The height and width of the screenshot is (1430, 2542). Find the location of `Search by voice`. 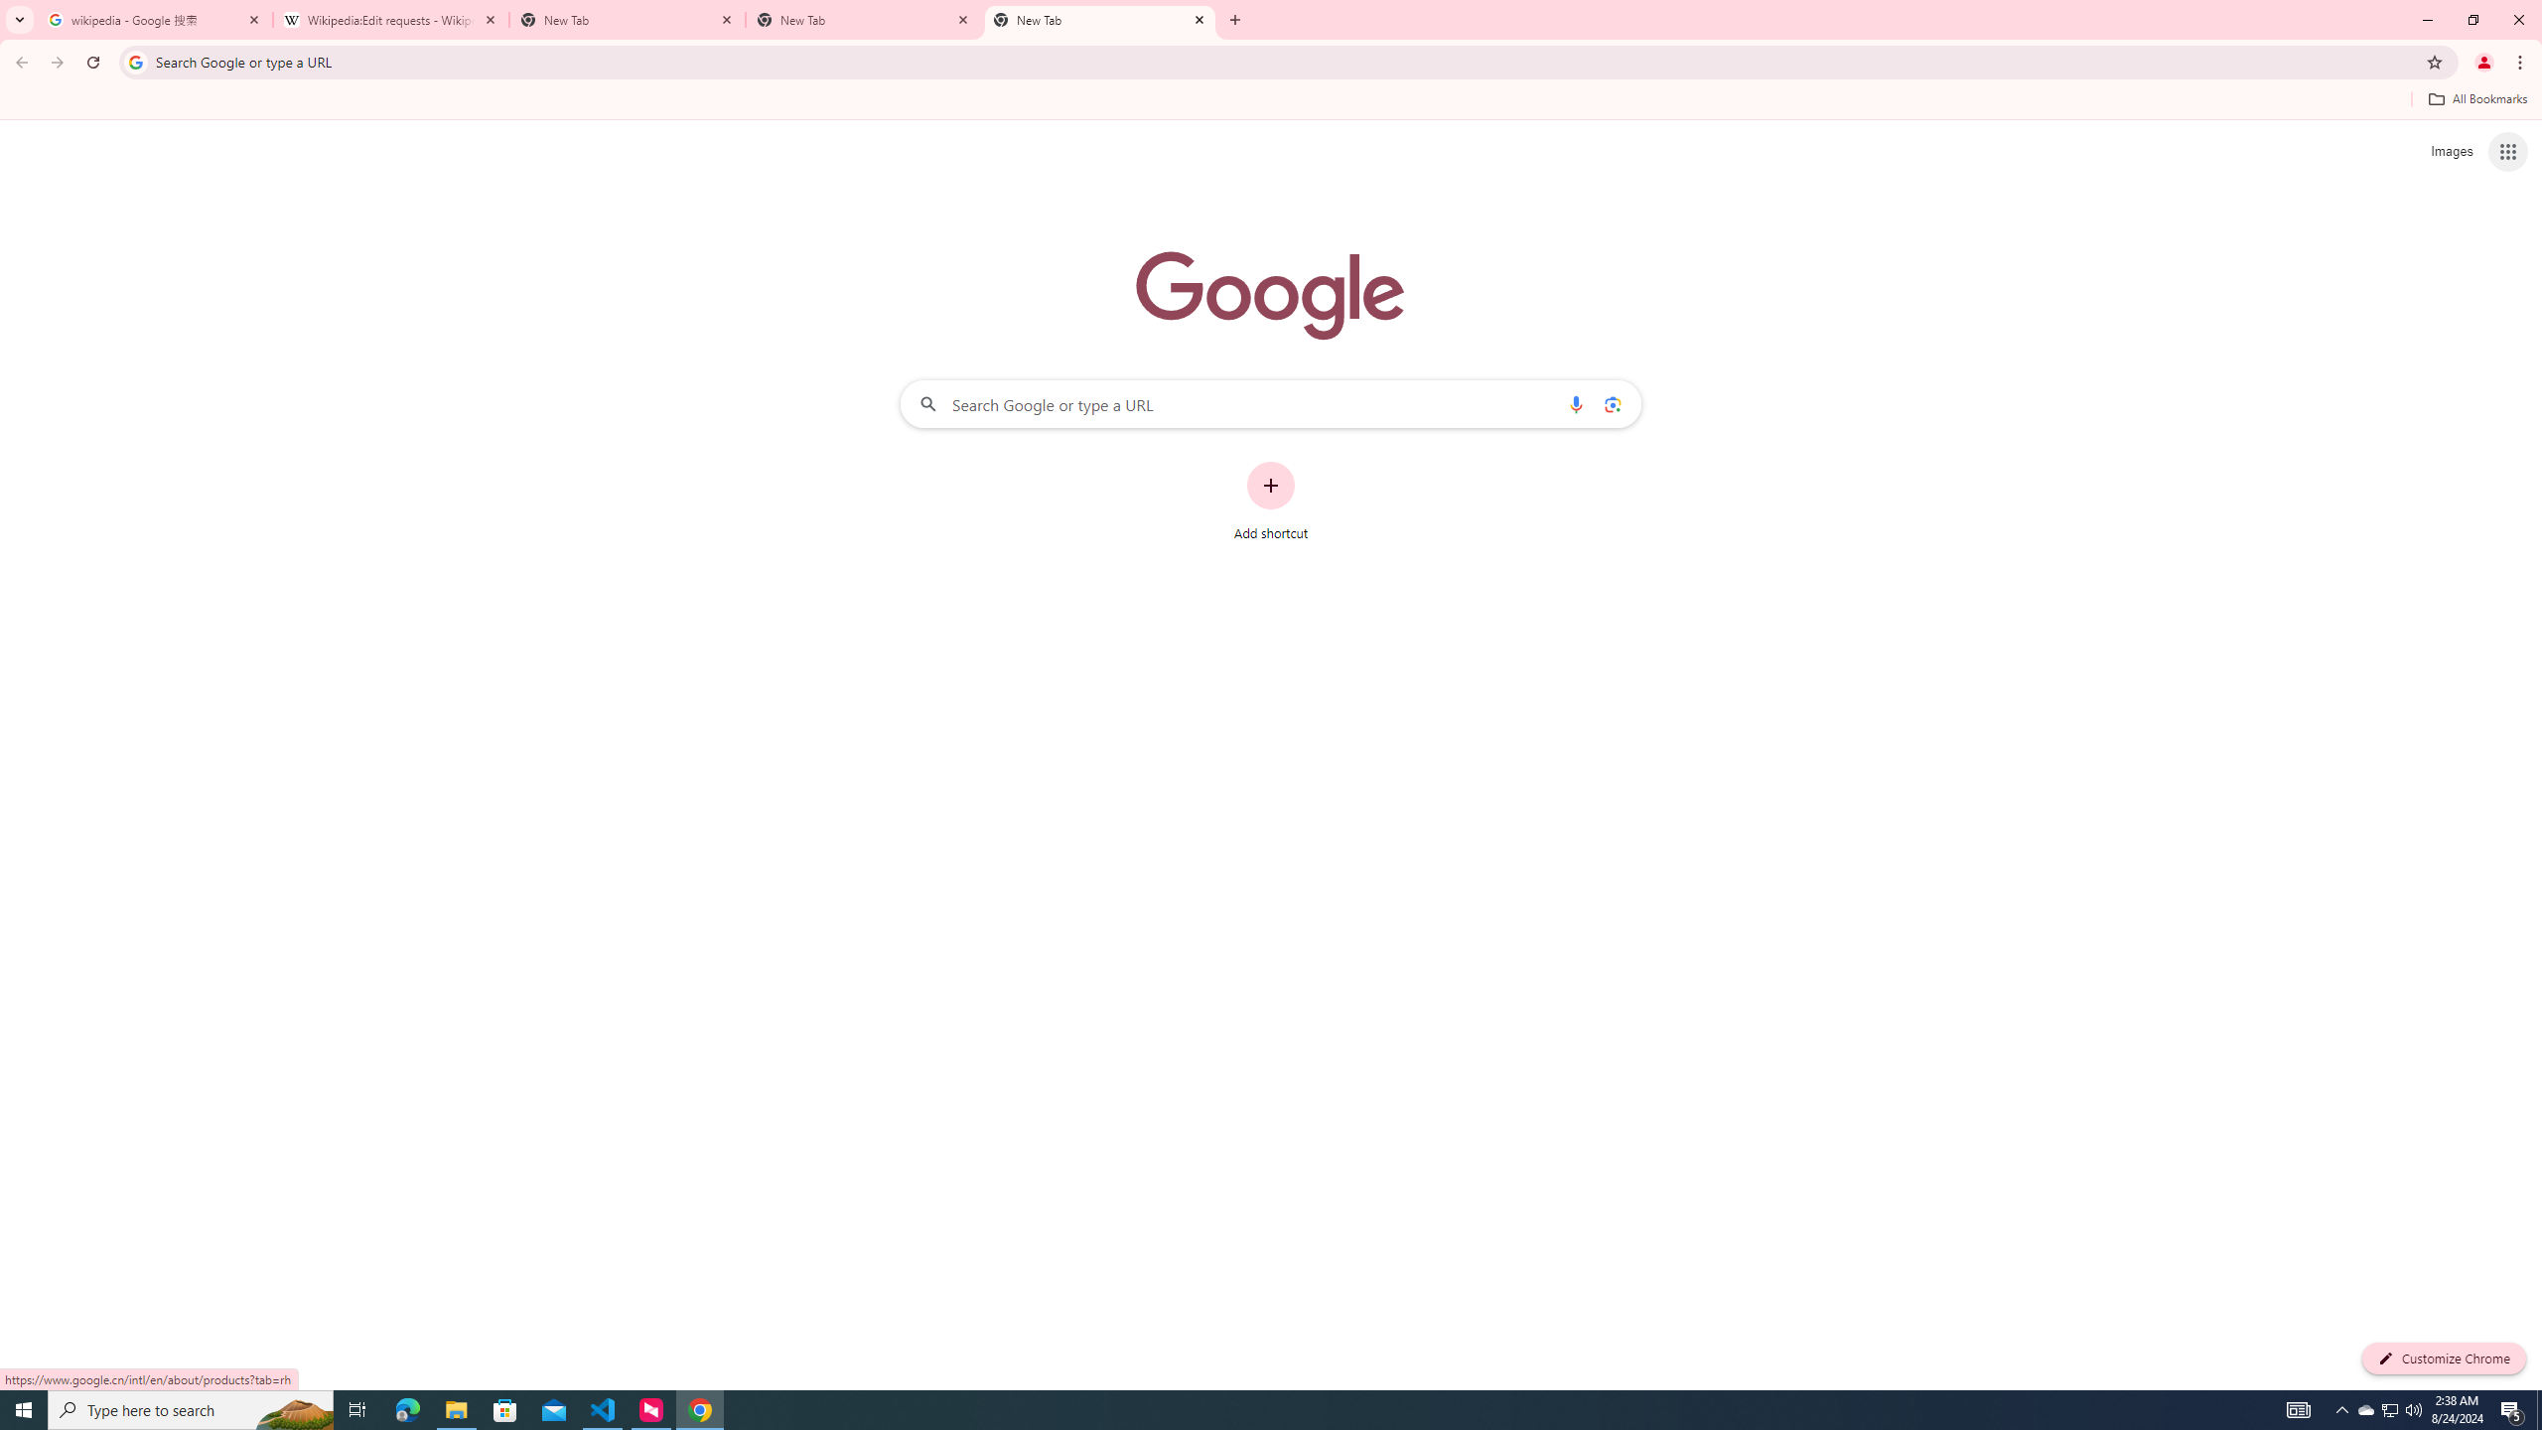

Search by voice is located at coordinates (1576, 403).